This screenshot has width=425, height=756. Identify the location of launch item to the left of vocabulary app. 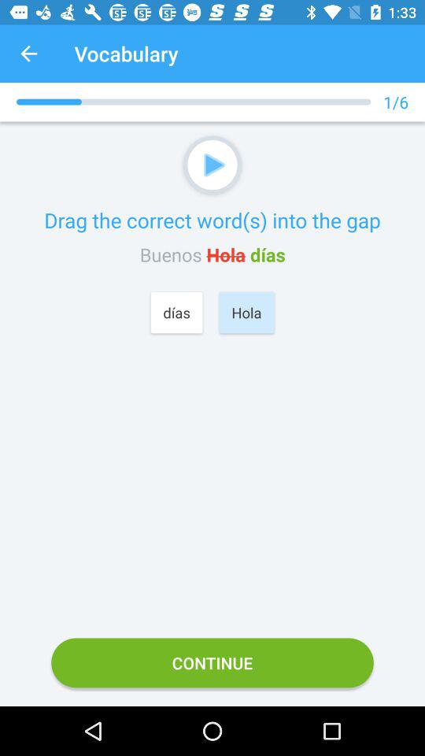
(28, 54).